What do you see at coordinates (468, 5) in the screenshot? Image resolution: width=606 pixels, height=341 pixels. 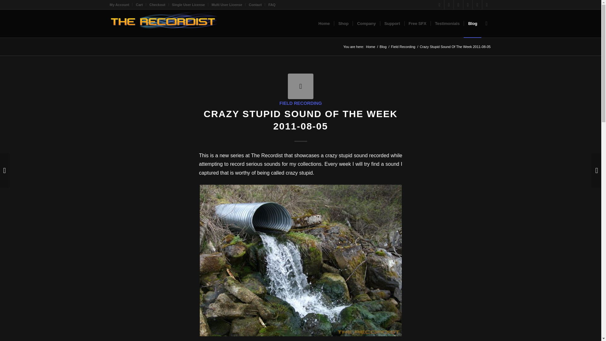 I see `Soundcloud` at bounding box center [468, 5].